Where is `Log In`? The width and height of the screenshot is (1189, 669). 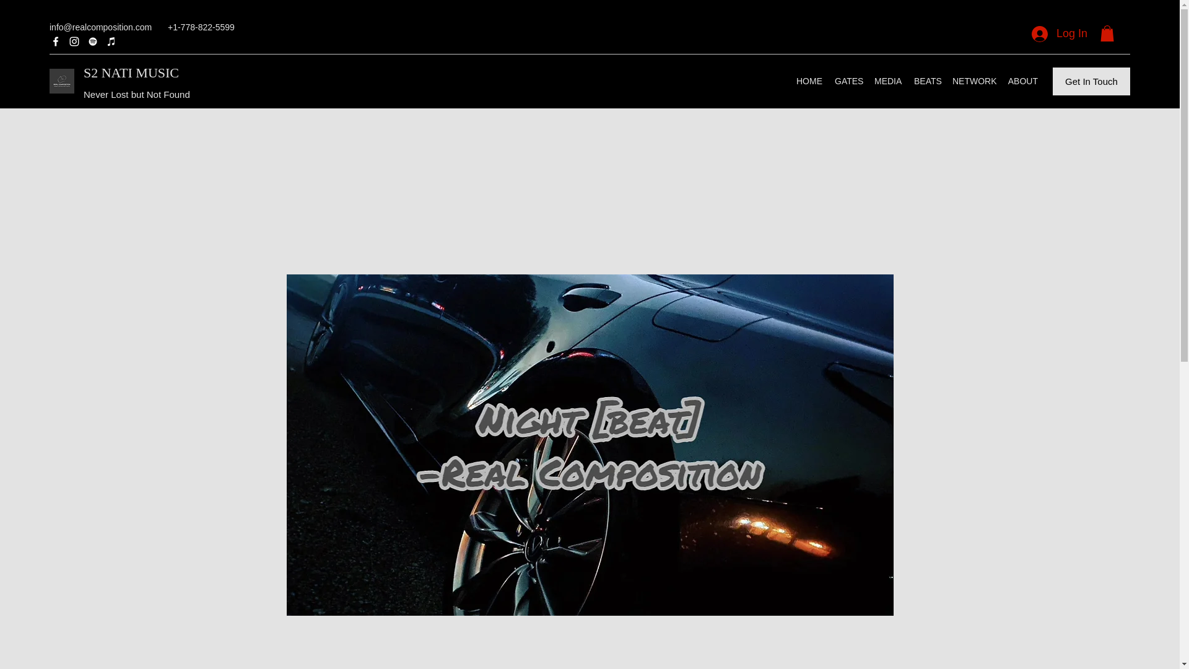 Log In is located at coordinates (1059, 33).